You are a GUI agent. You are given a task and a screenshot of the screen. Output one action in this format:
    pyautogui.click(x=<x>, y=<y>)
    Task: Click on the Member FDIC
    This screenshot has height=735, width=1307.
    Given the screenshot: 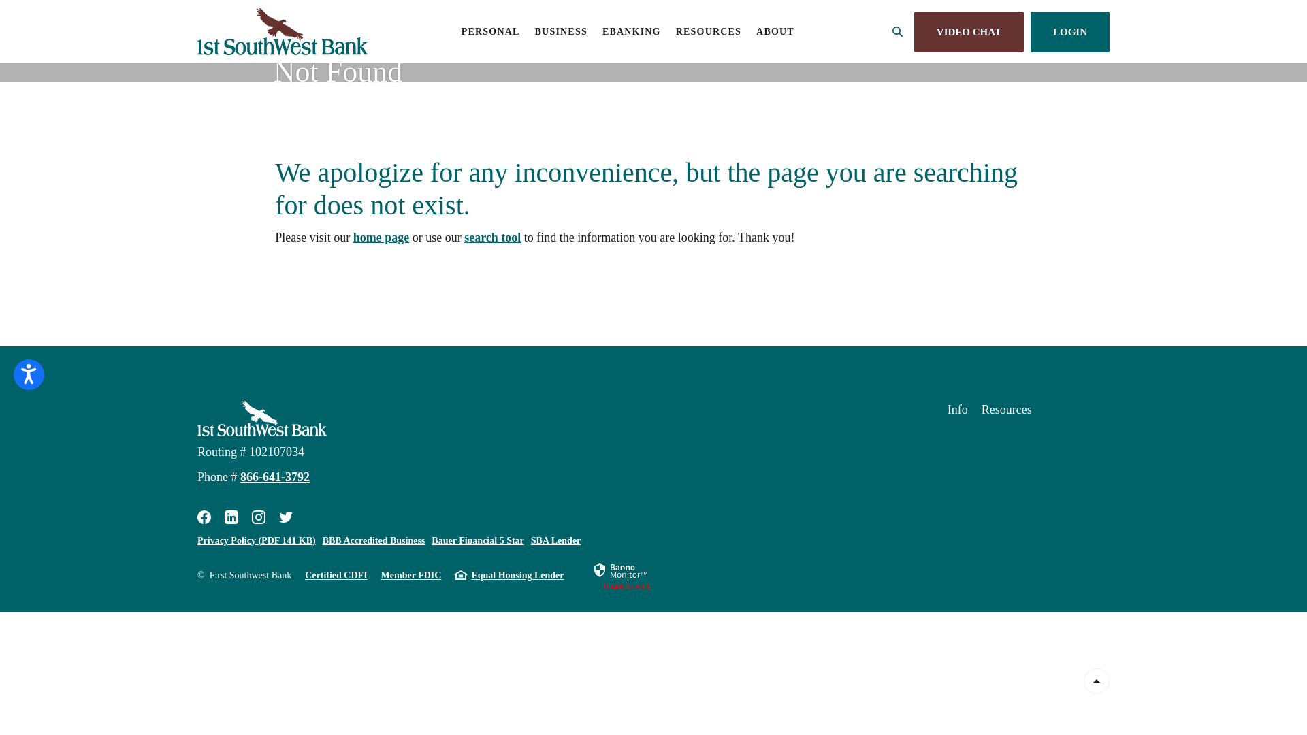 What is the action you would take?
    pyautogui.click(x=411, y=576)
    